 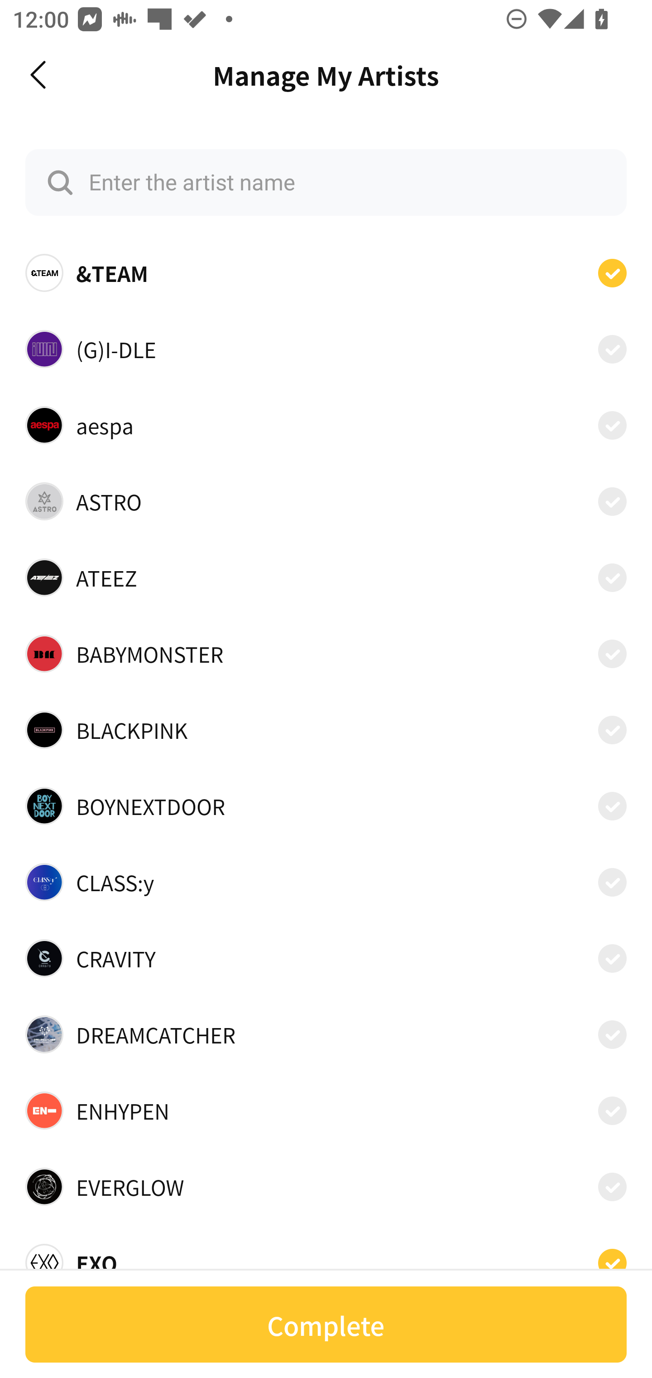 I want to click on EXO, so click(x=326, y=1257).